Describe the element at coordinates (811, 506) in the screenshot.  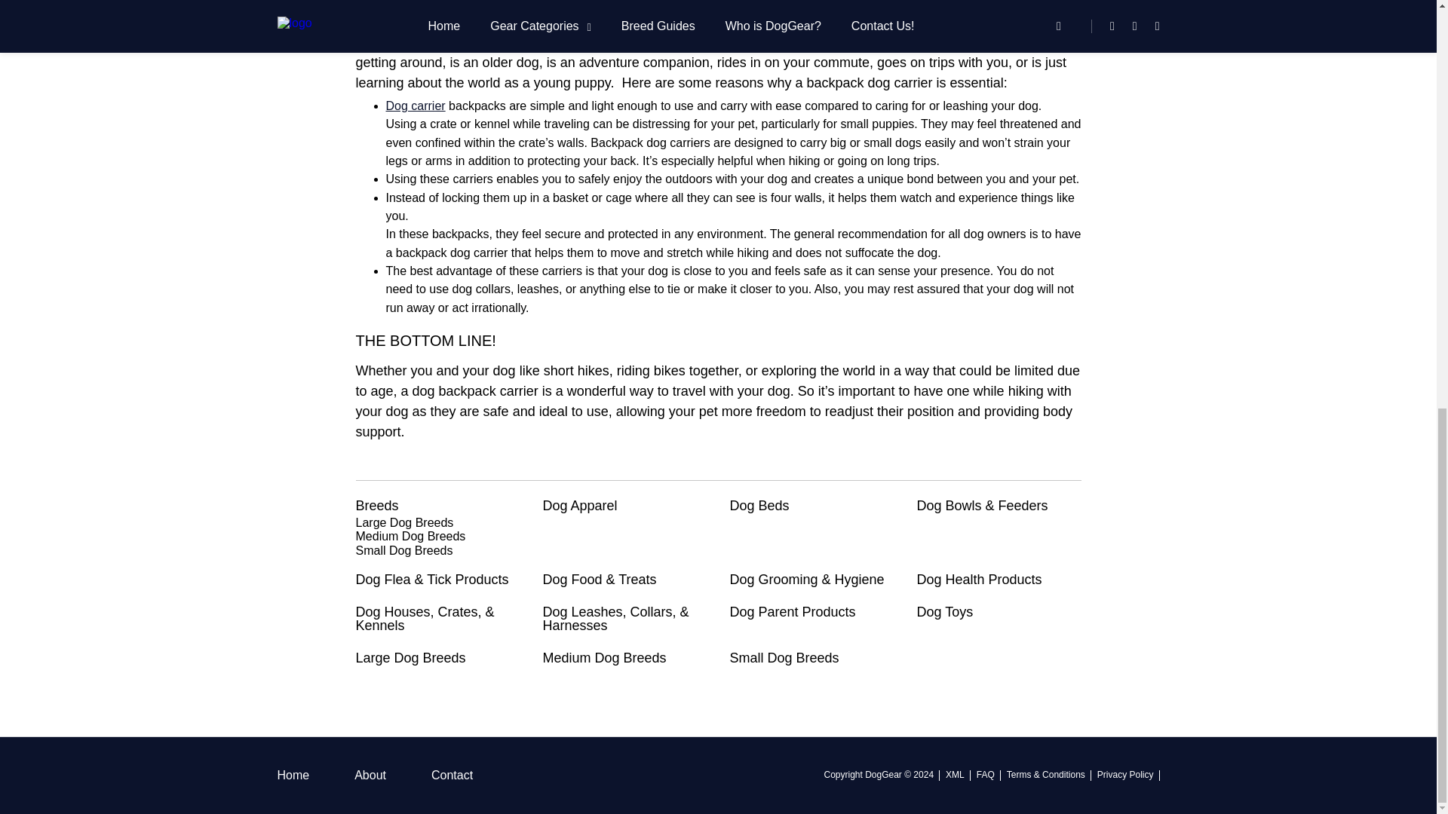
I see `Dog Beds` at that location.